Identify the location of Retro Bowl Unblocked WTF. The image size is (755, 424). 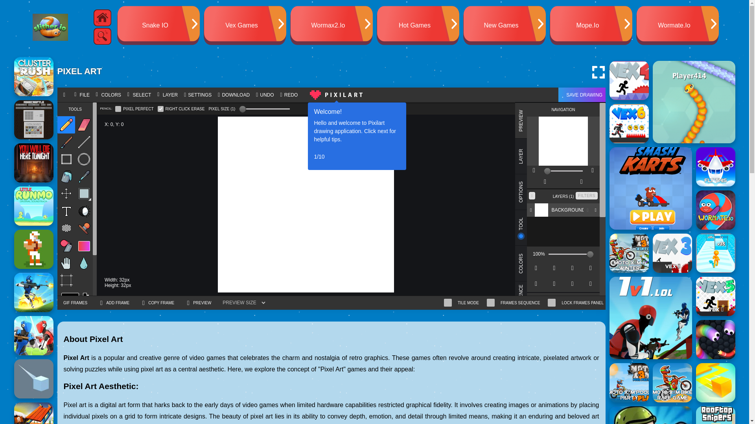
(34, 249).